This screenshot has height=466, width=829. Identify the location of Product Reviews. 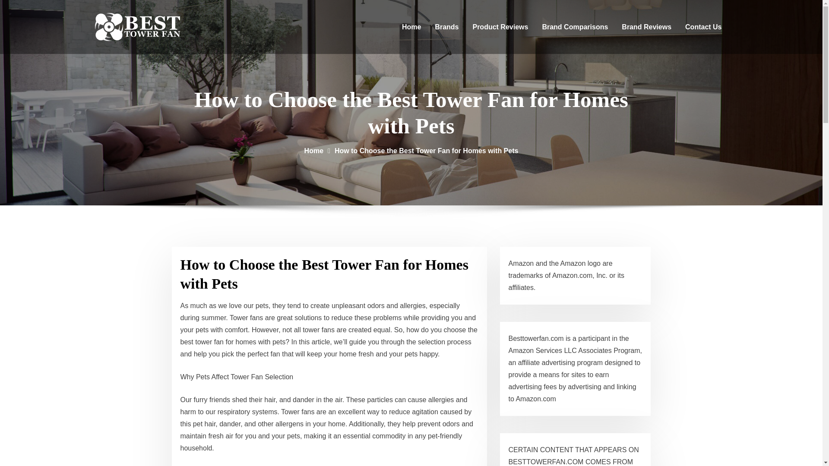
(500, 27).